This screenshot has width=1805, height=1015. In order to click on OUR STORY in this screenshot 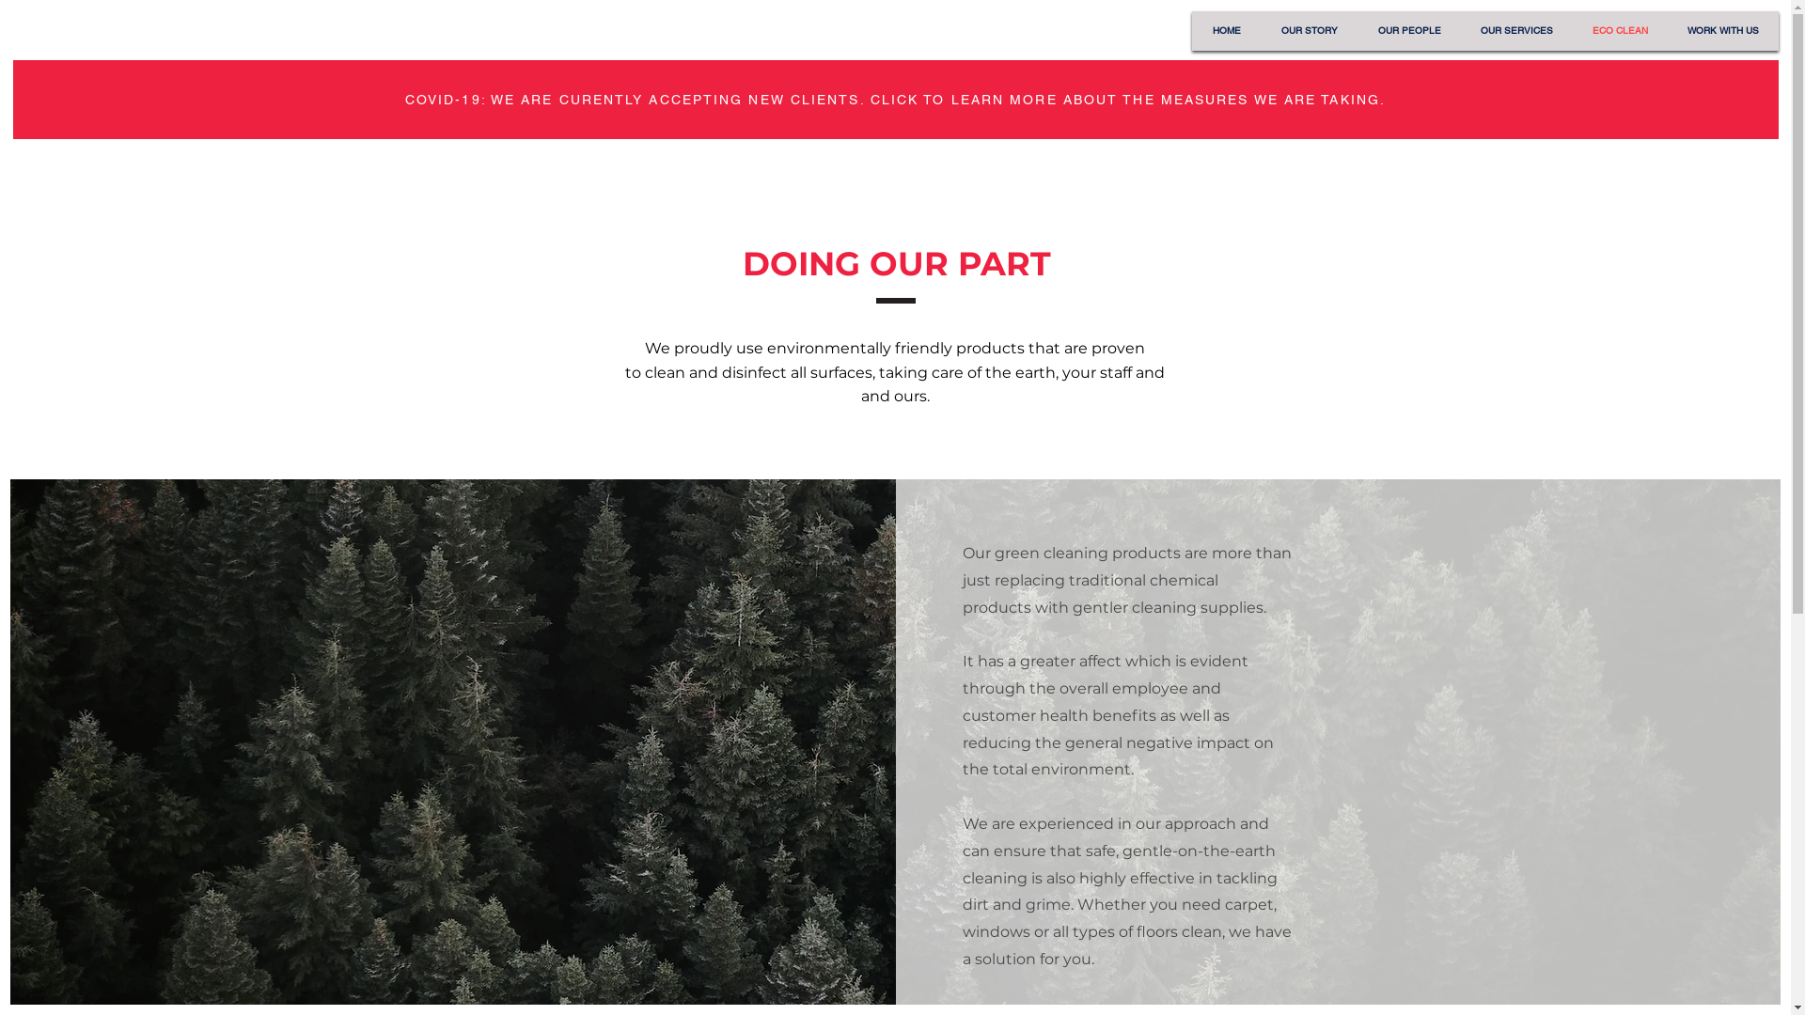, I will do `click(1309, 31)`.